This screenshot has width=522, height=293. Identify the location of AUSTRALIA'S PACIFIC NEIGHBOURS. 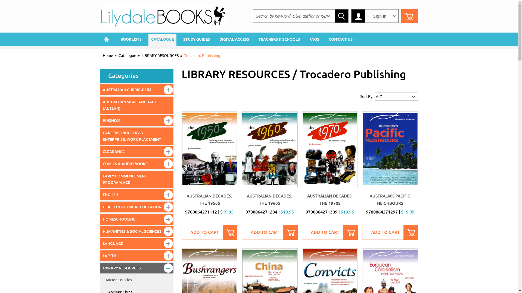
(390, 200).